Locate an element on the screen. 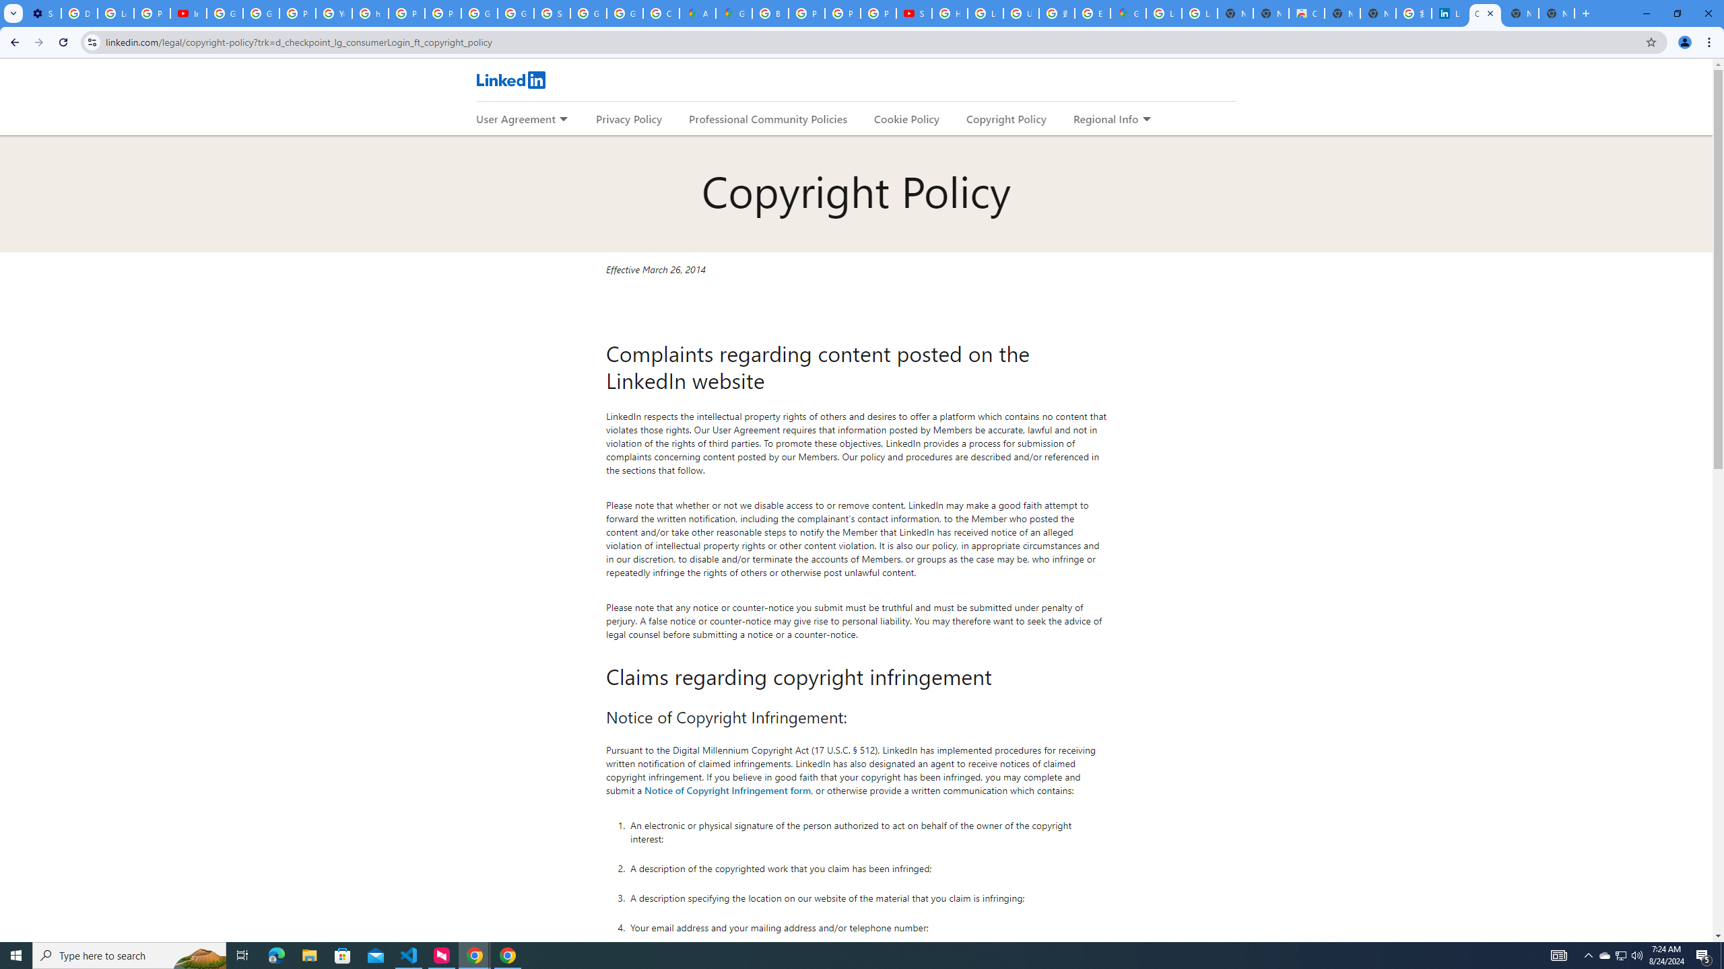 Image resolution: width=1724 pixels, height=969 pixels. Explore new street-level details - Google Maps Help is located at coordinates (1092, 13).